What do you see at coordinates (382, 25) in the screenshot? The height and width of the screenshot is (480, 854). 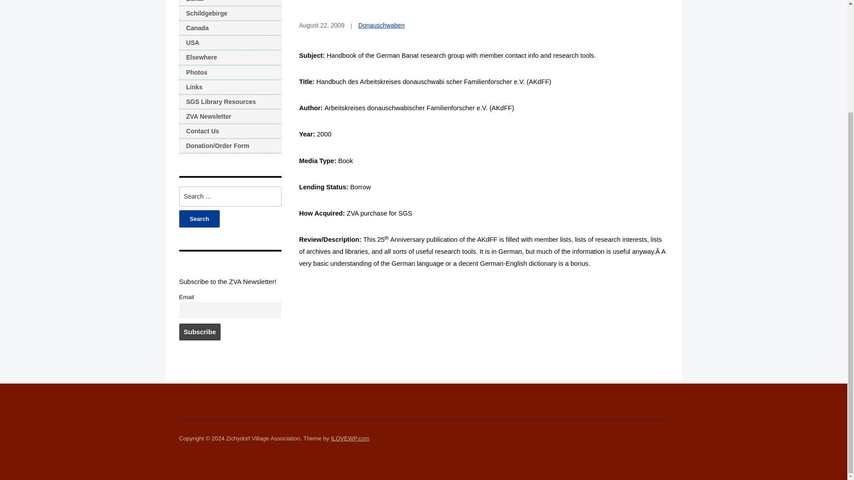 I see `Donauschwaben` at bounding box center [382, 25].